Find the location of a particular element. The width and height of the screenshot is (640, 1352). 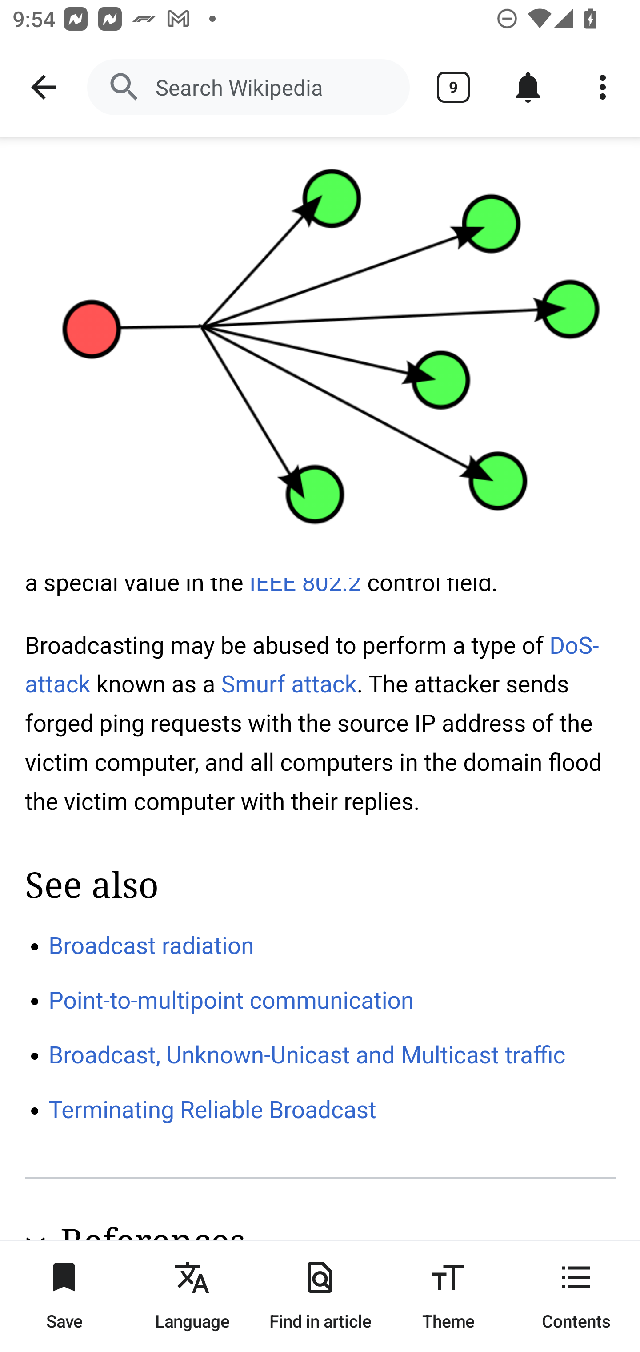

Show tabs 9 is located at coordinates (453, 87).